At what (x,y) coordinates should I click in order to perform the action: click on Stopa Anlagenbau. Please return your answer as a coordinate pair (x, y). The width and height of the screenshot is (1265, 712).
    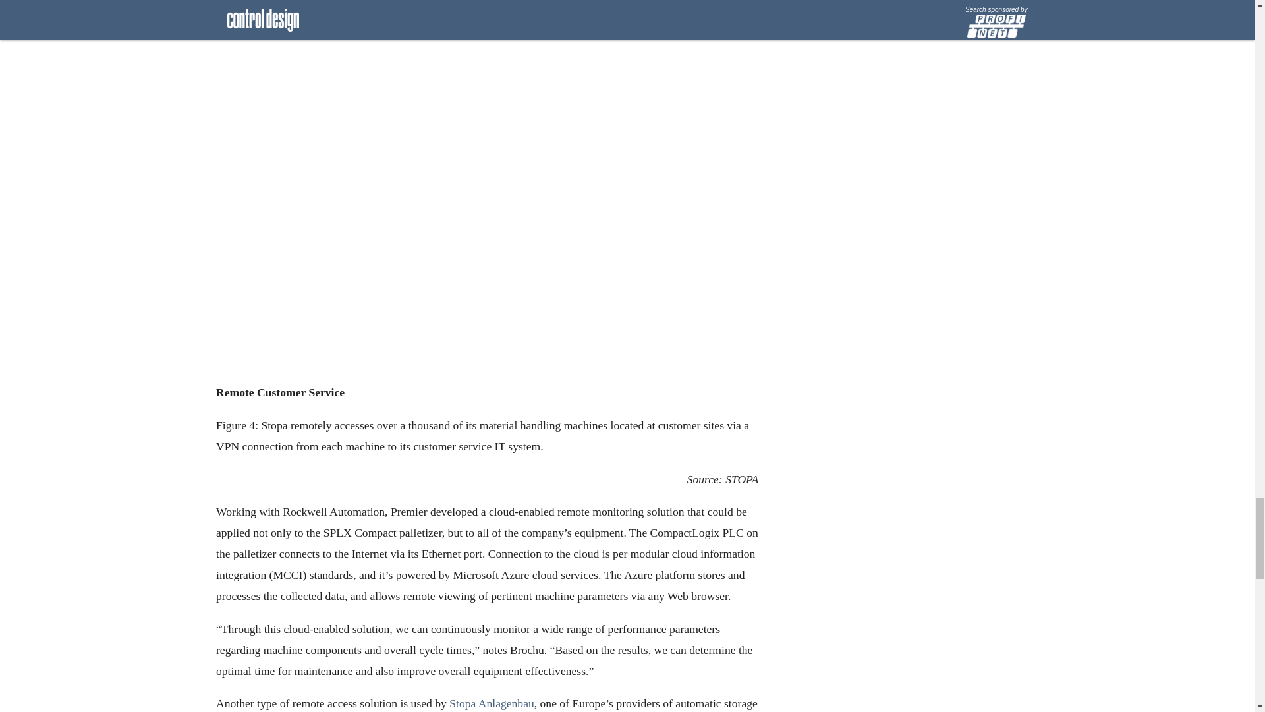
    Looking at the image, I should click on (492, 704).